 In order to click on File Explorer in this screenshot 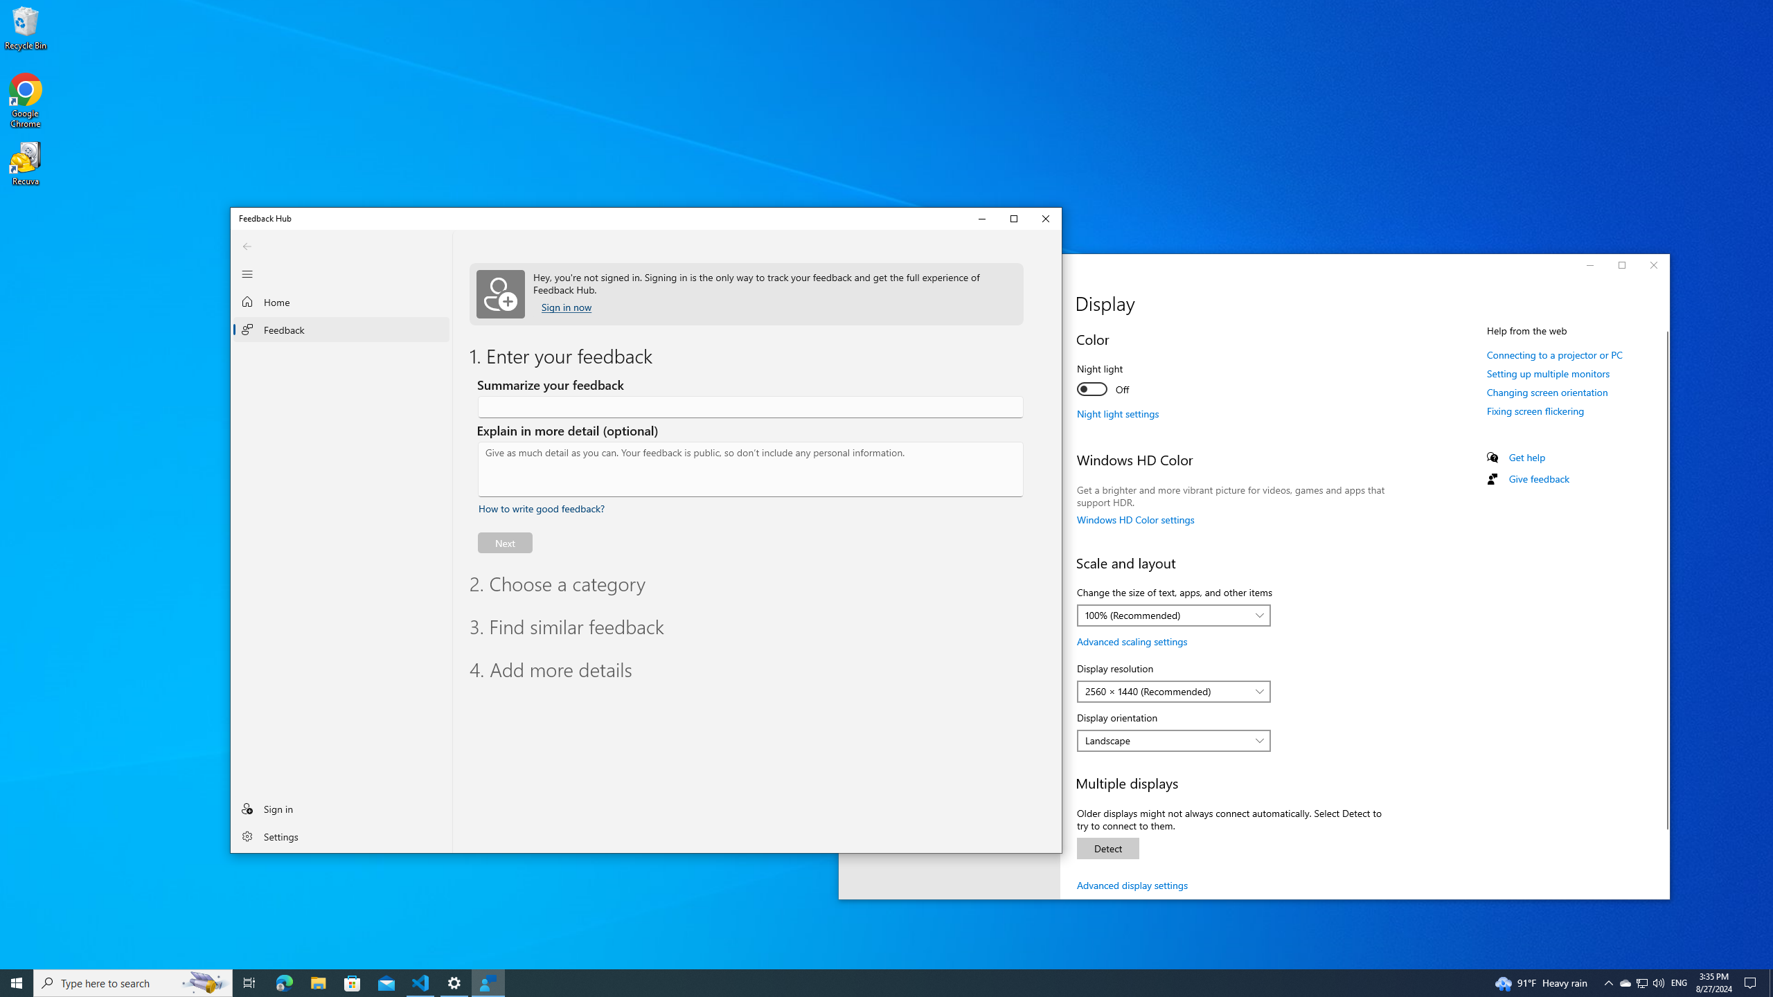, I will do `click(488, 983)`.